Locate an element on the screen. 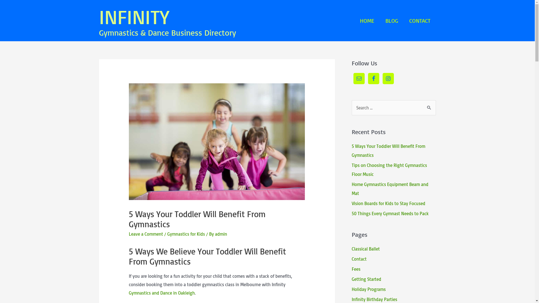 Image resolution: width=539 pixels, height=303 pixels. CONTACT is located at coordinates (420, 21).